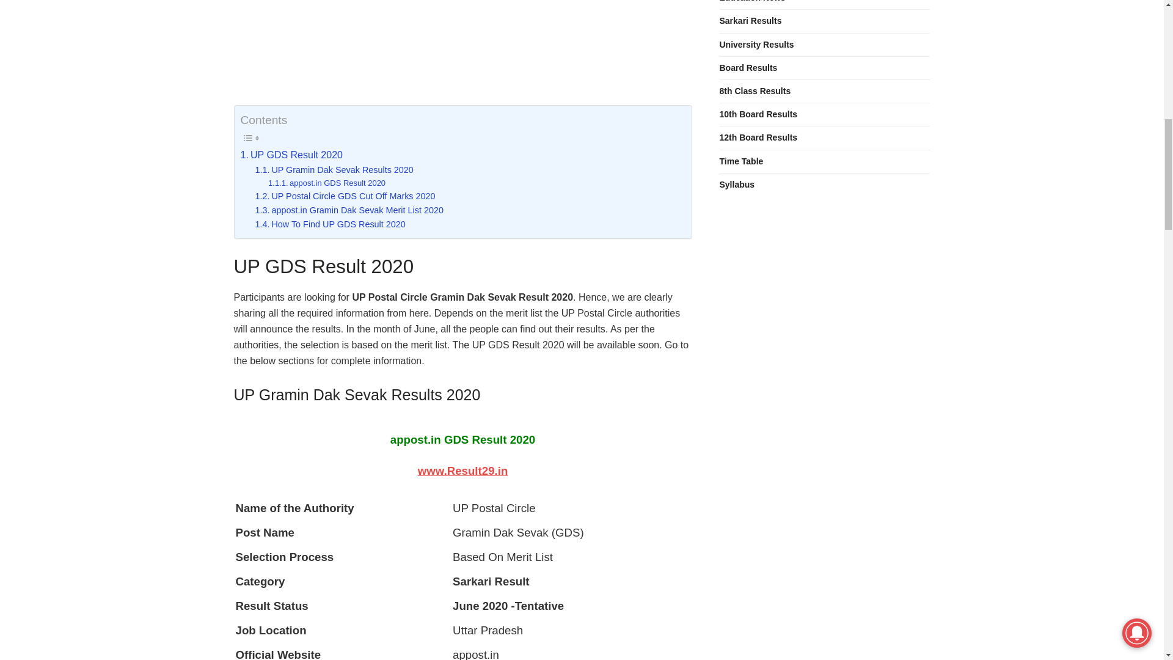 This screenshot has height=660, width=1173. I want to click on UP GDS Result 2020, so click(291, 155).